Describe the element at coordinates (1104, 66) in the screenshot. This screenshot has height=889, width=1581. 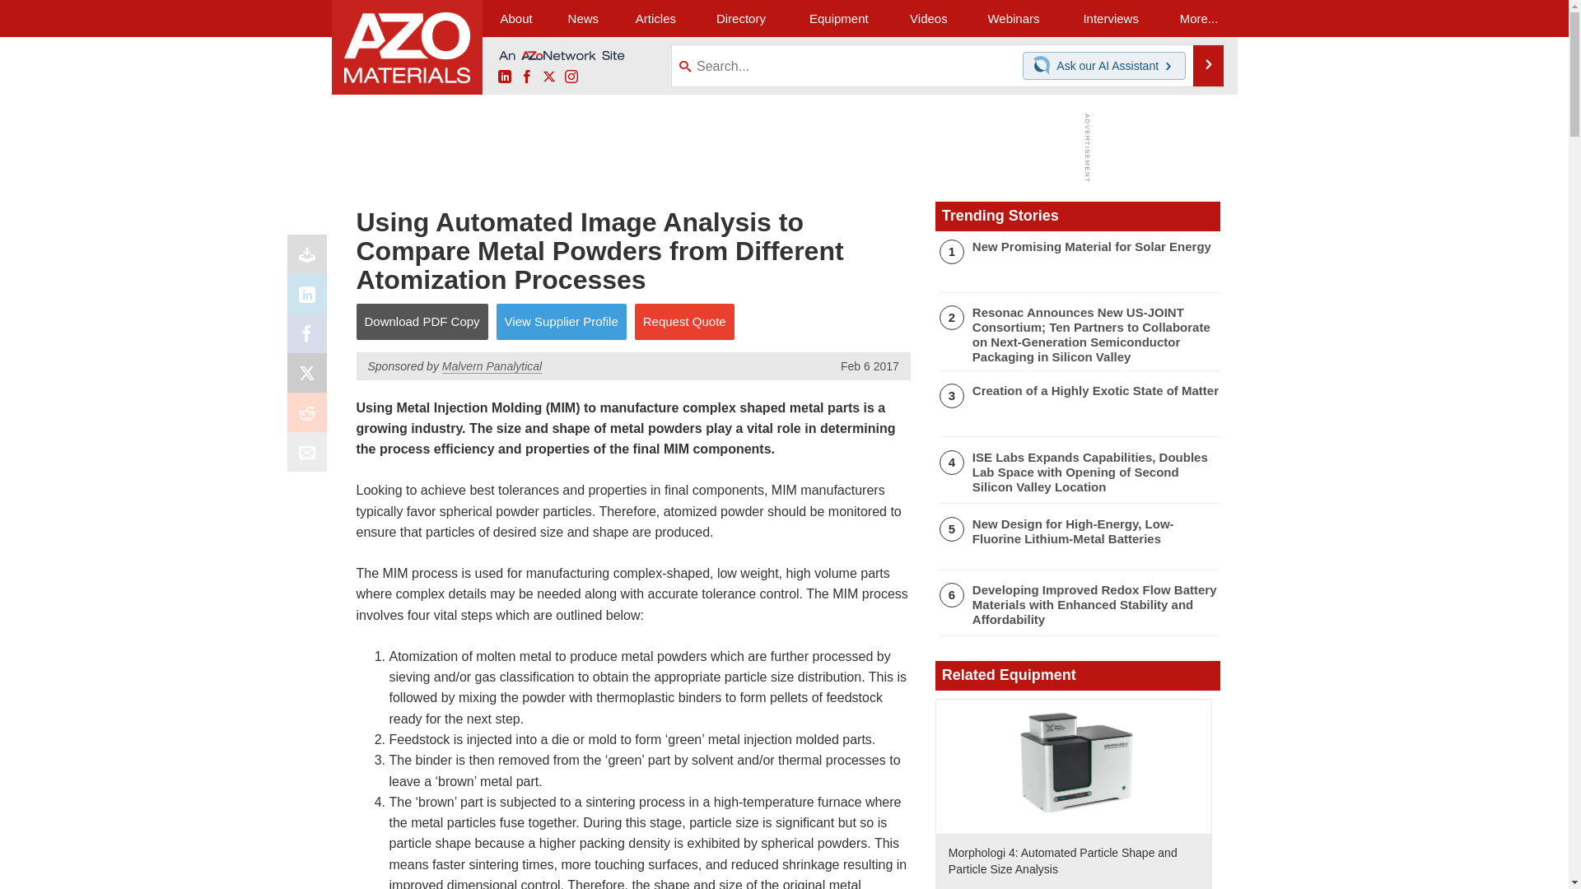
I see `Chat with our AI Assistant Ask our AI Assistant` at that location.